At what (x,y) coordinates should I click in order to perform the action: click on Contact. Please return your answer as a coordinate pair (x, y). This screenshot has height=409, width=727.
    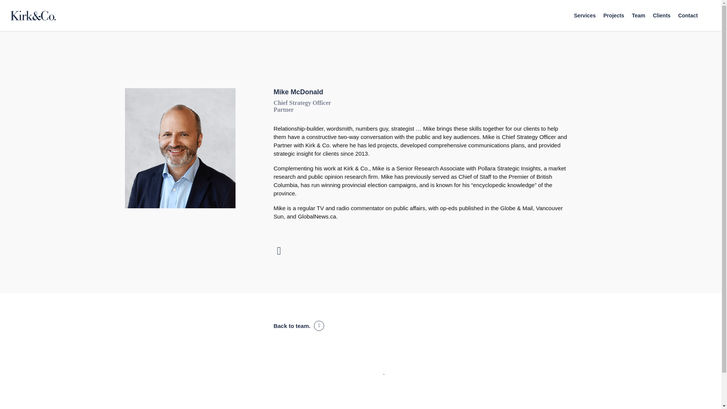
    Looking at the image, I should click on (688, 15).